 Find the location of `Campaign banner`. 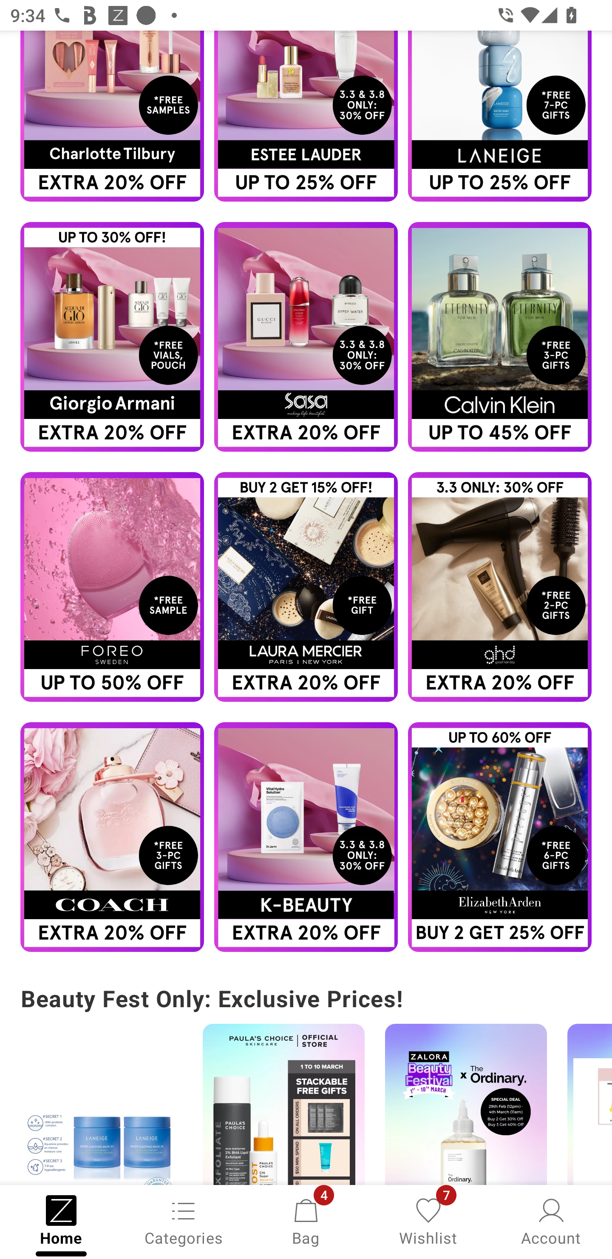

Campaign banner is located at coordinates (306, 116).